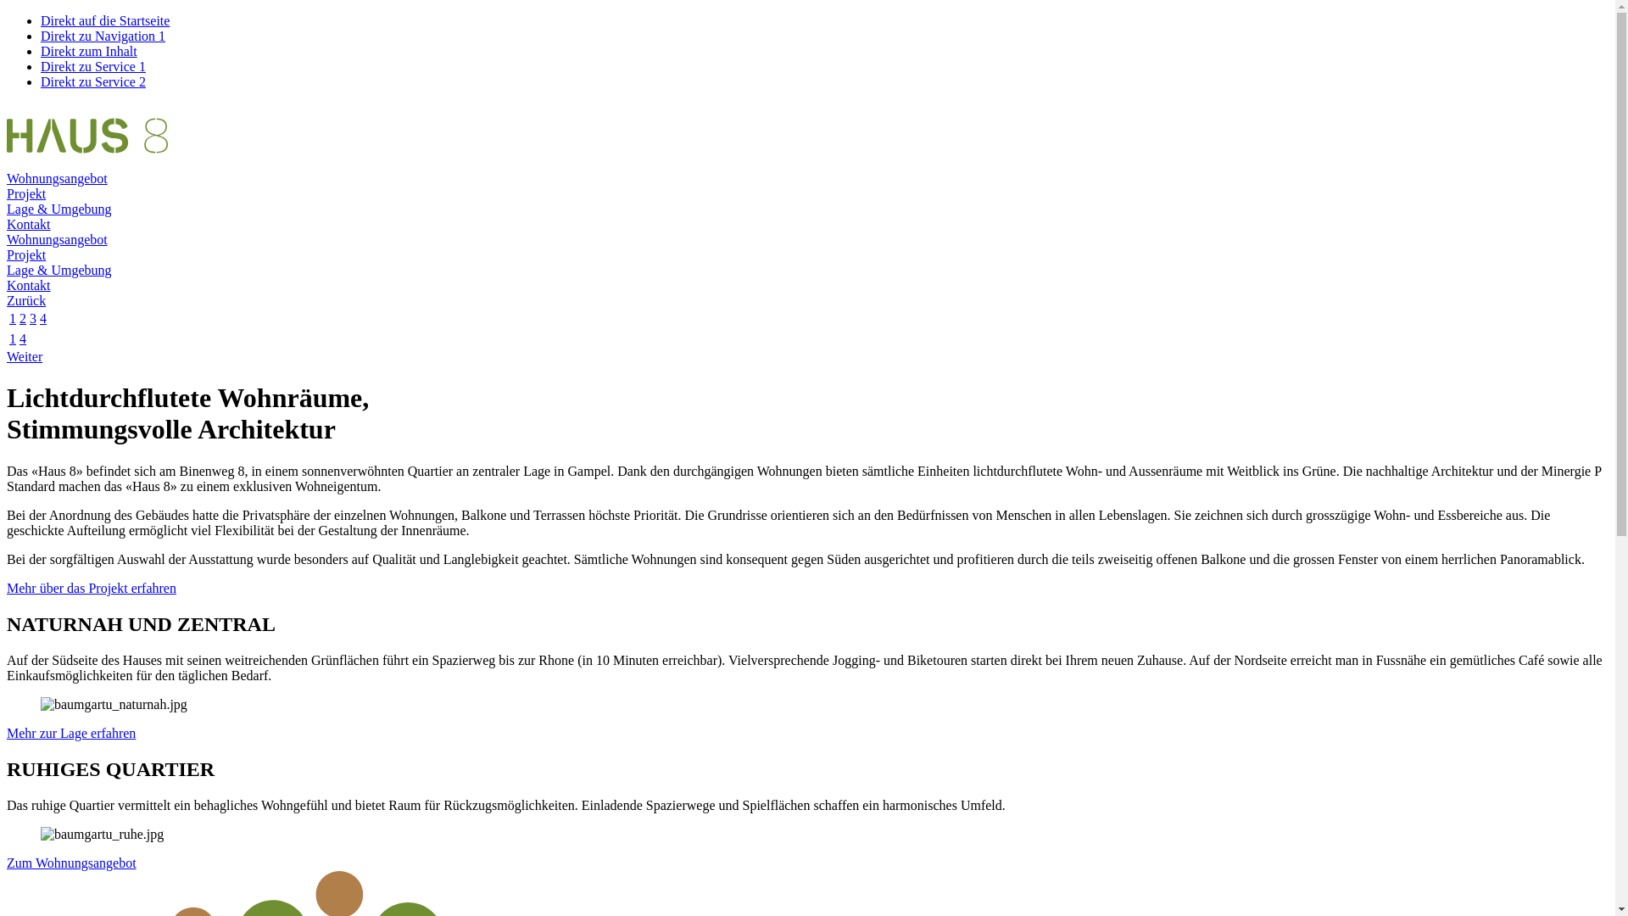  Describe the element at coordinates (93, 81) in the screenshot. I see `Direkt zu Service 2` at that location.